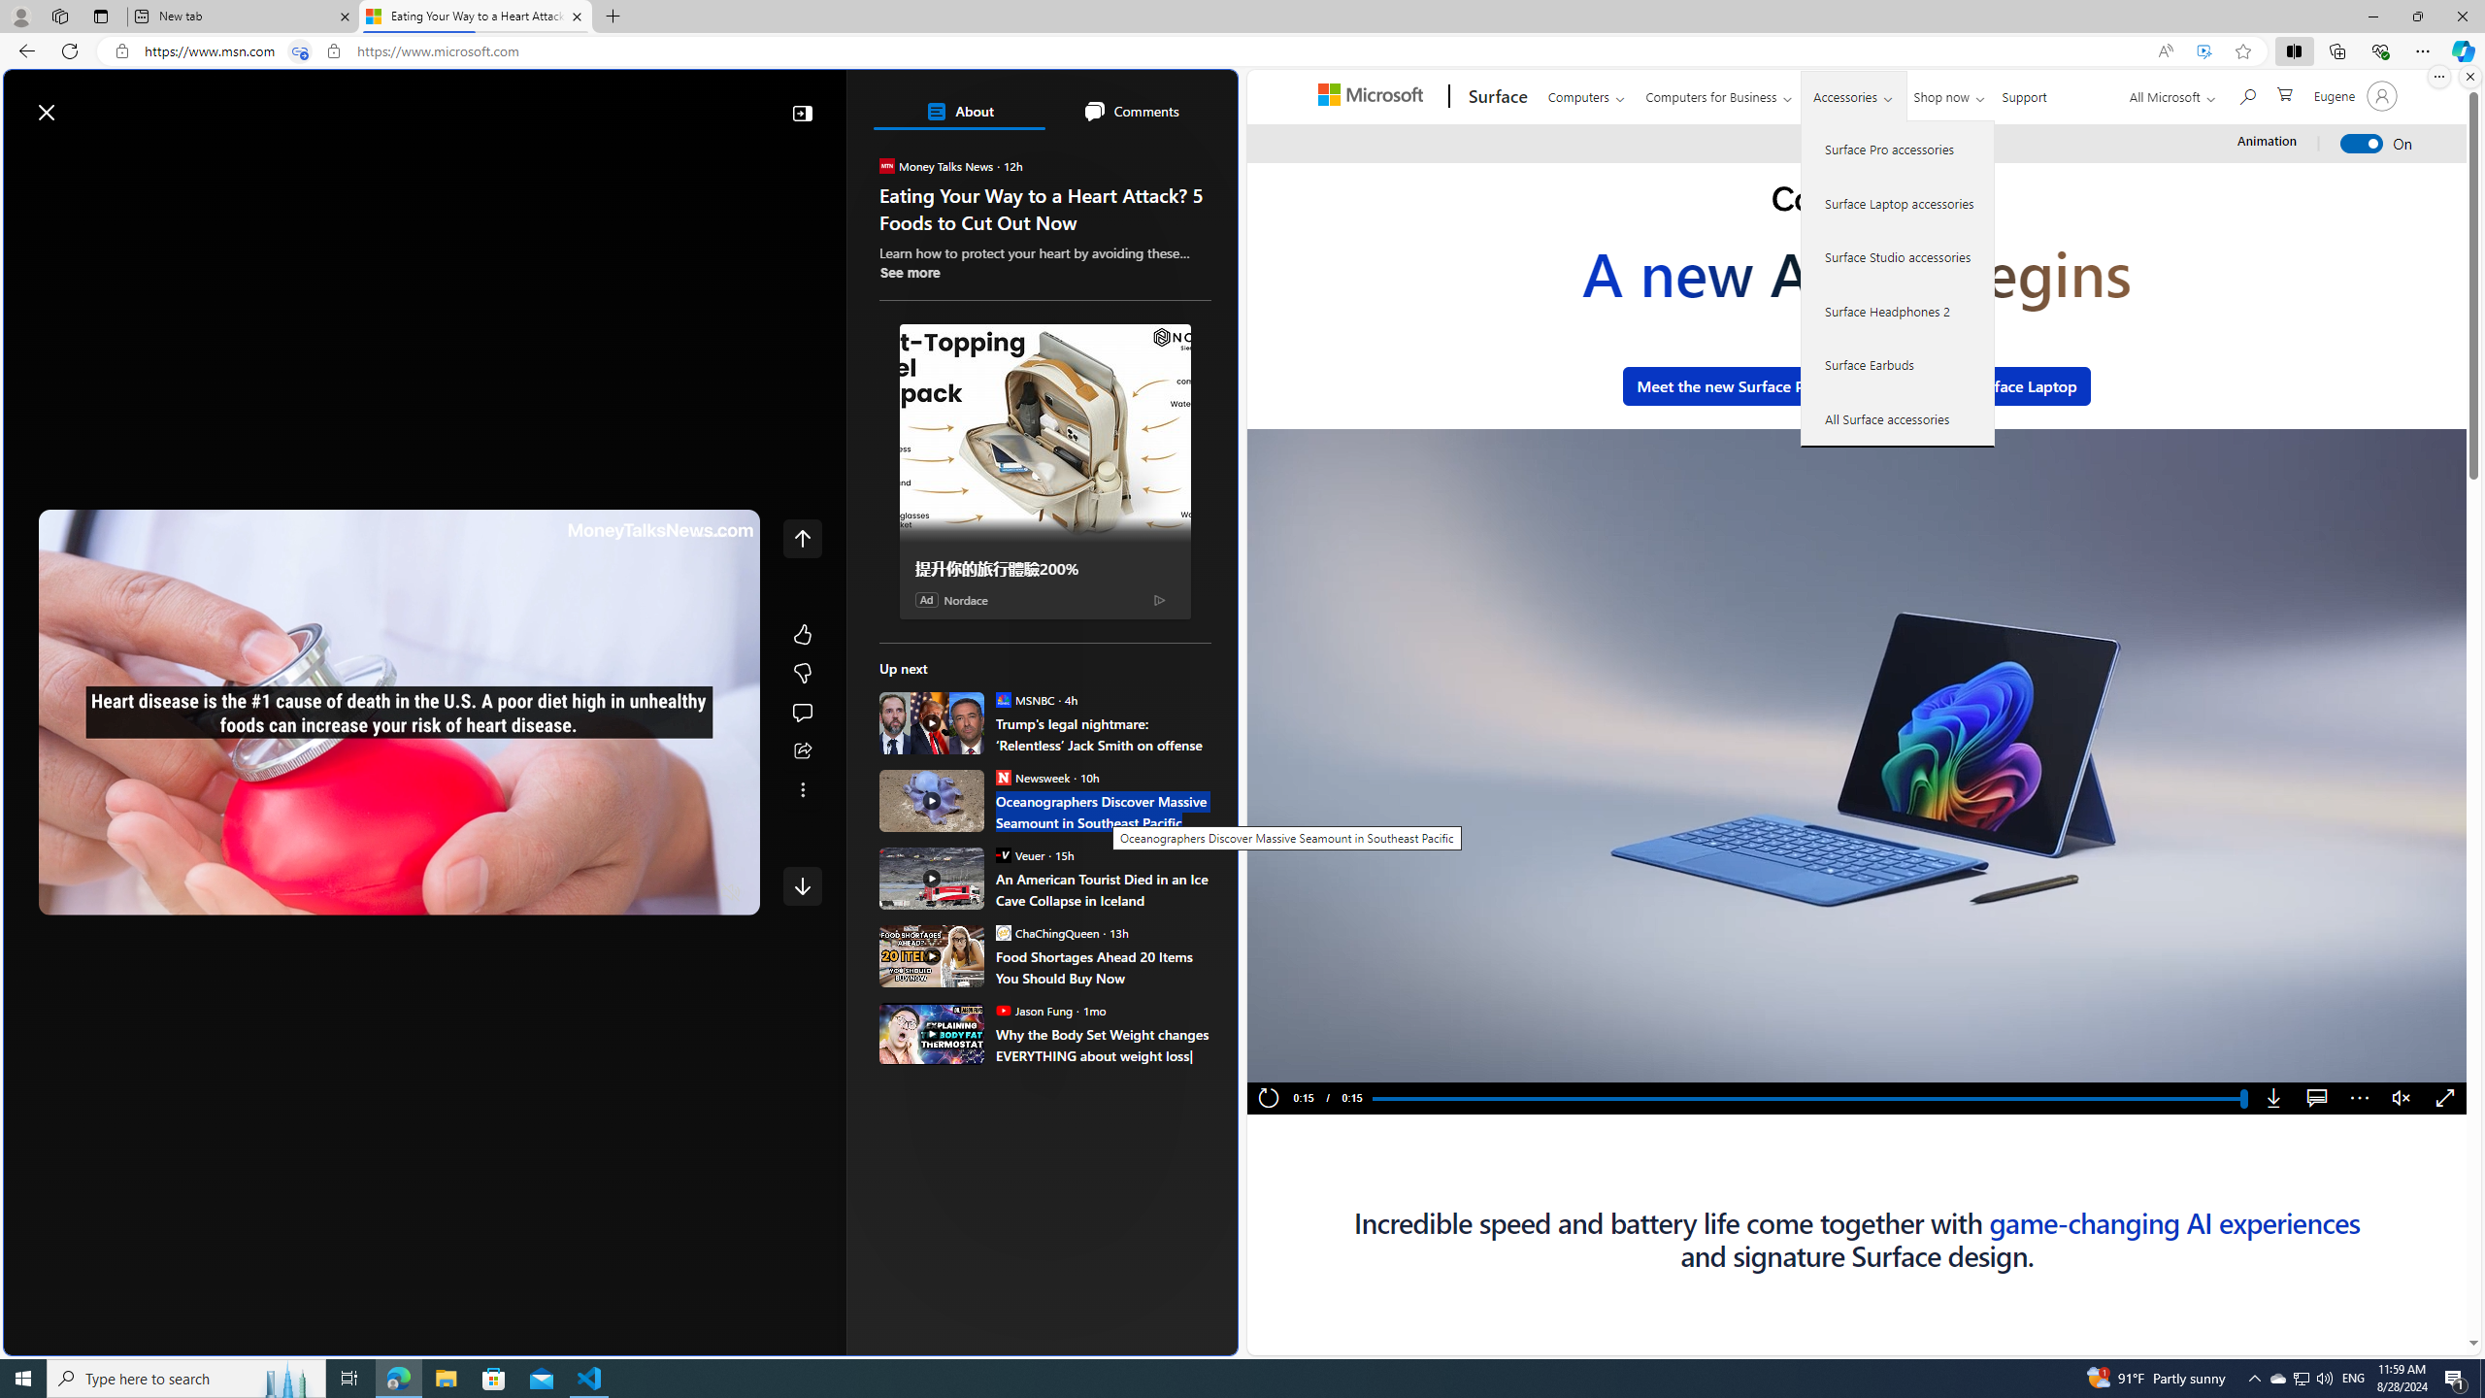 This screenshot has width=2485, height=1398. What do you see at coordinates (1025, 699) in the screenshot?
I see `MSNBC MSNBC` at bounding box center [1025, 699].